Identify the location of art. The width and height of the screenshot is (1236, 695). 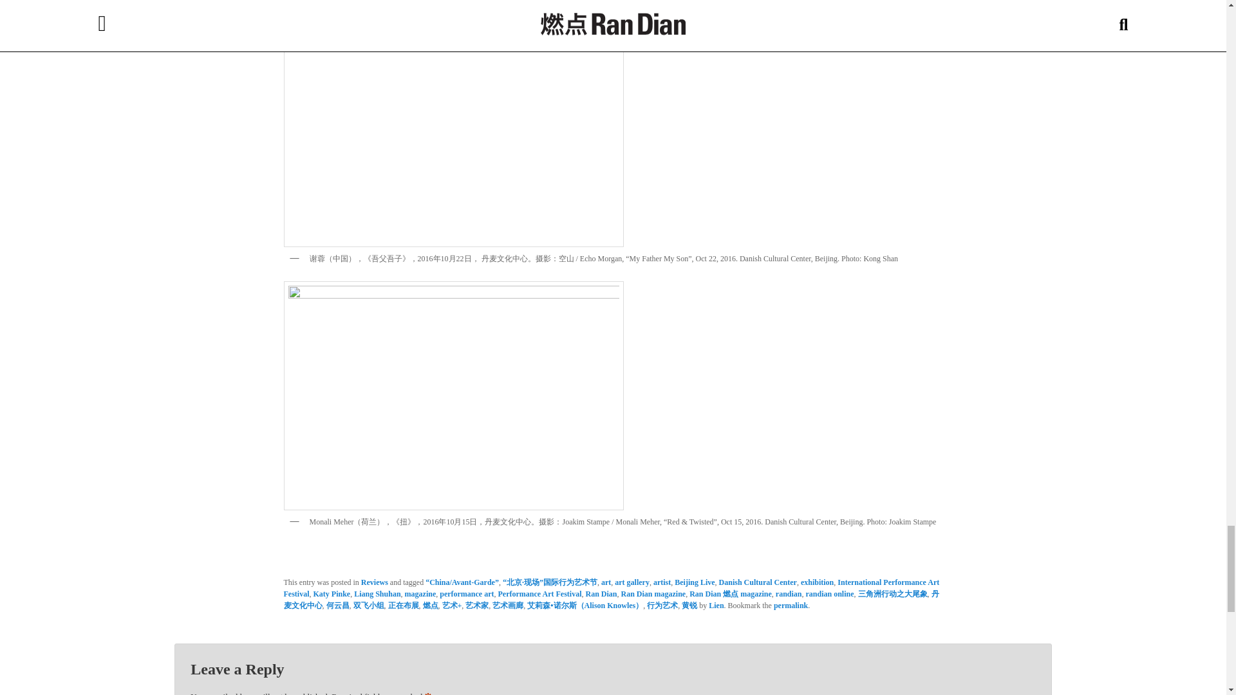
(605, 582).